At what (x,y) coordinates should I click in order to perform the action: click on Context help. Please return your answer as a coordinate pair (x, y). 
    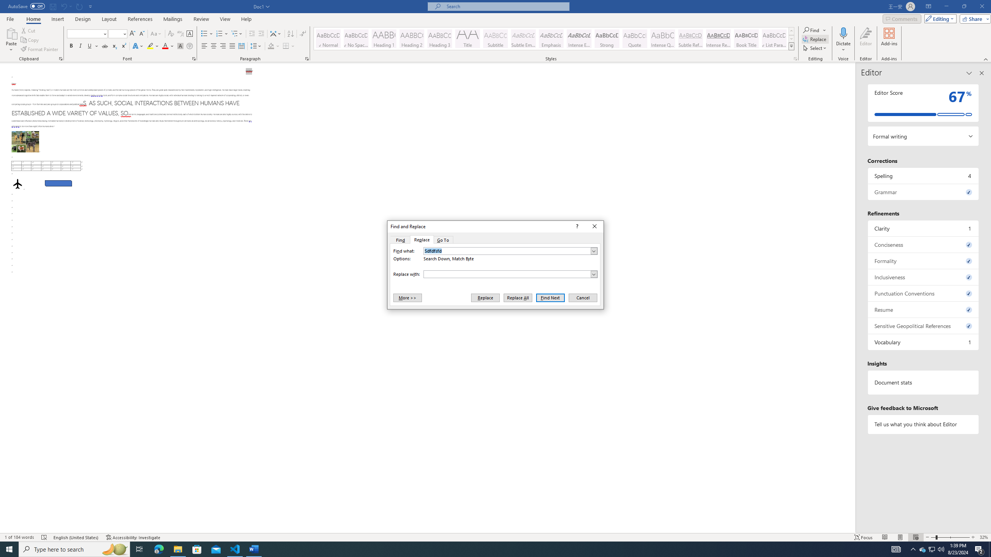
    Looking at the image, I should click on (576, 227).